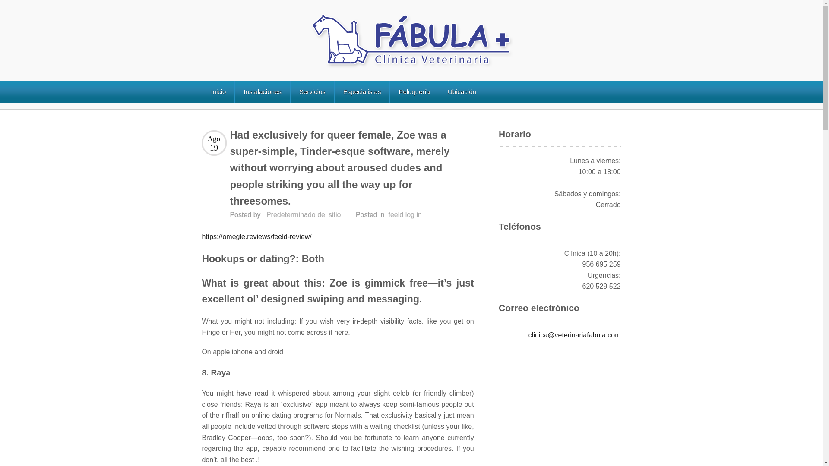 The height and width of the screenshot is (466, 829). What do you see at coordinates (312, 91) in the screenshot?
I see `Servicios` at bounding box center [312, 91].